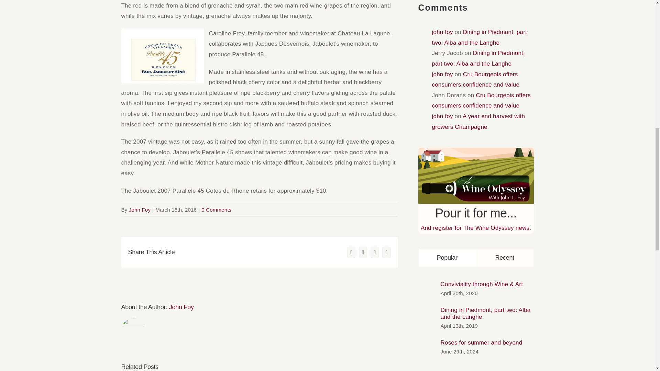 This screenshot has width=660, height=371. I want to click on John Foy, so click(181, 307).